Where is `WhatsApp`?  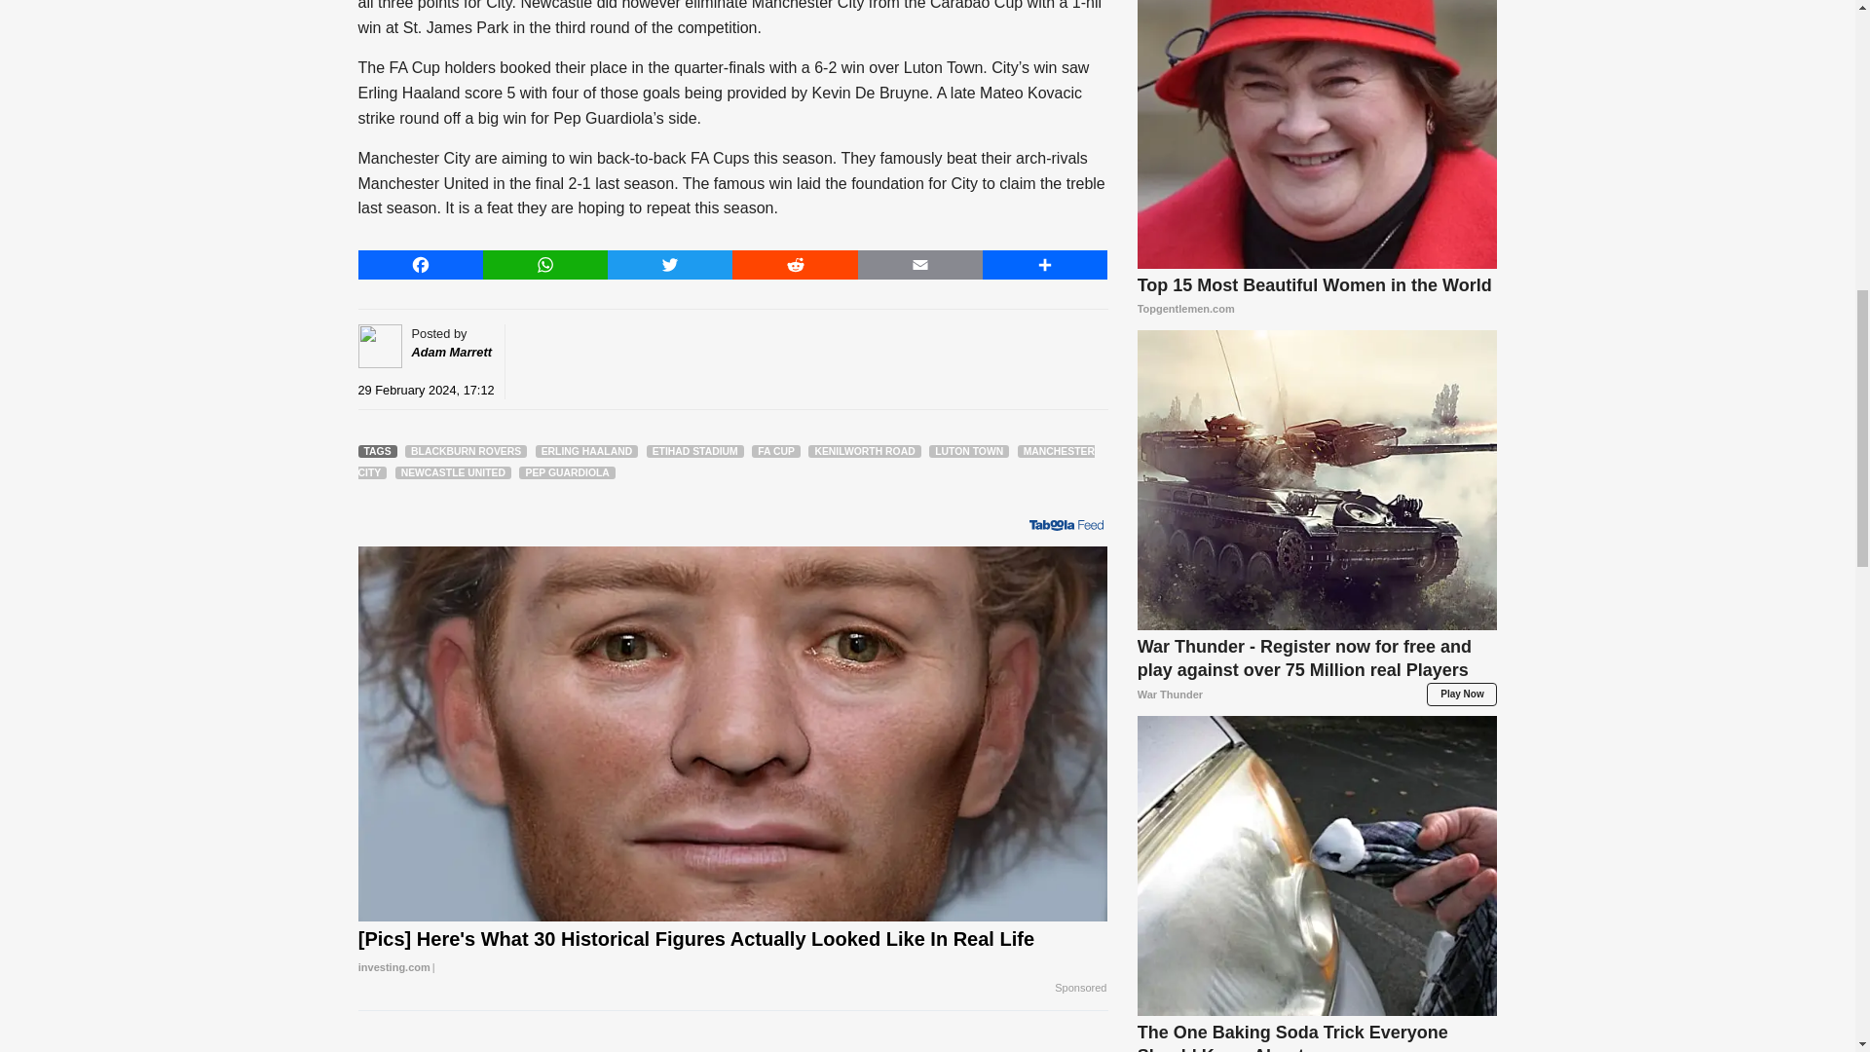 WhatsApp is located at coordinates (545, 265).